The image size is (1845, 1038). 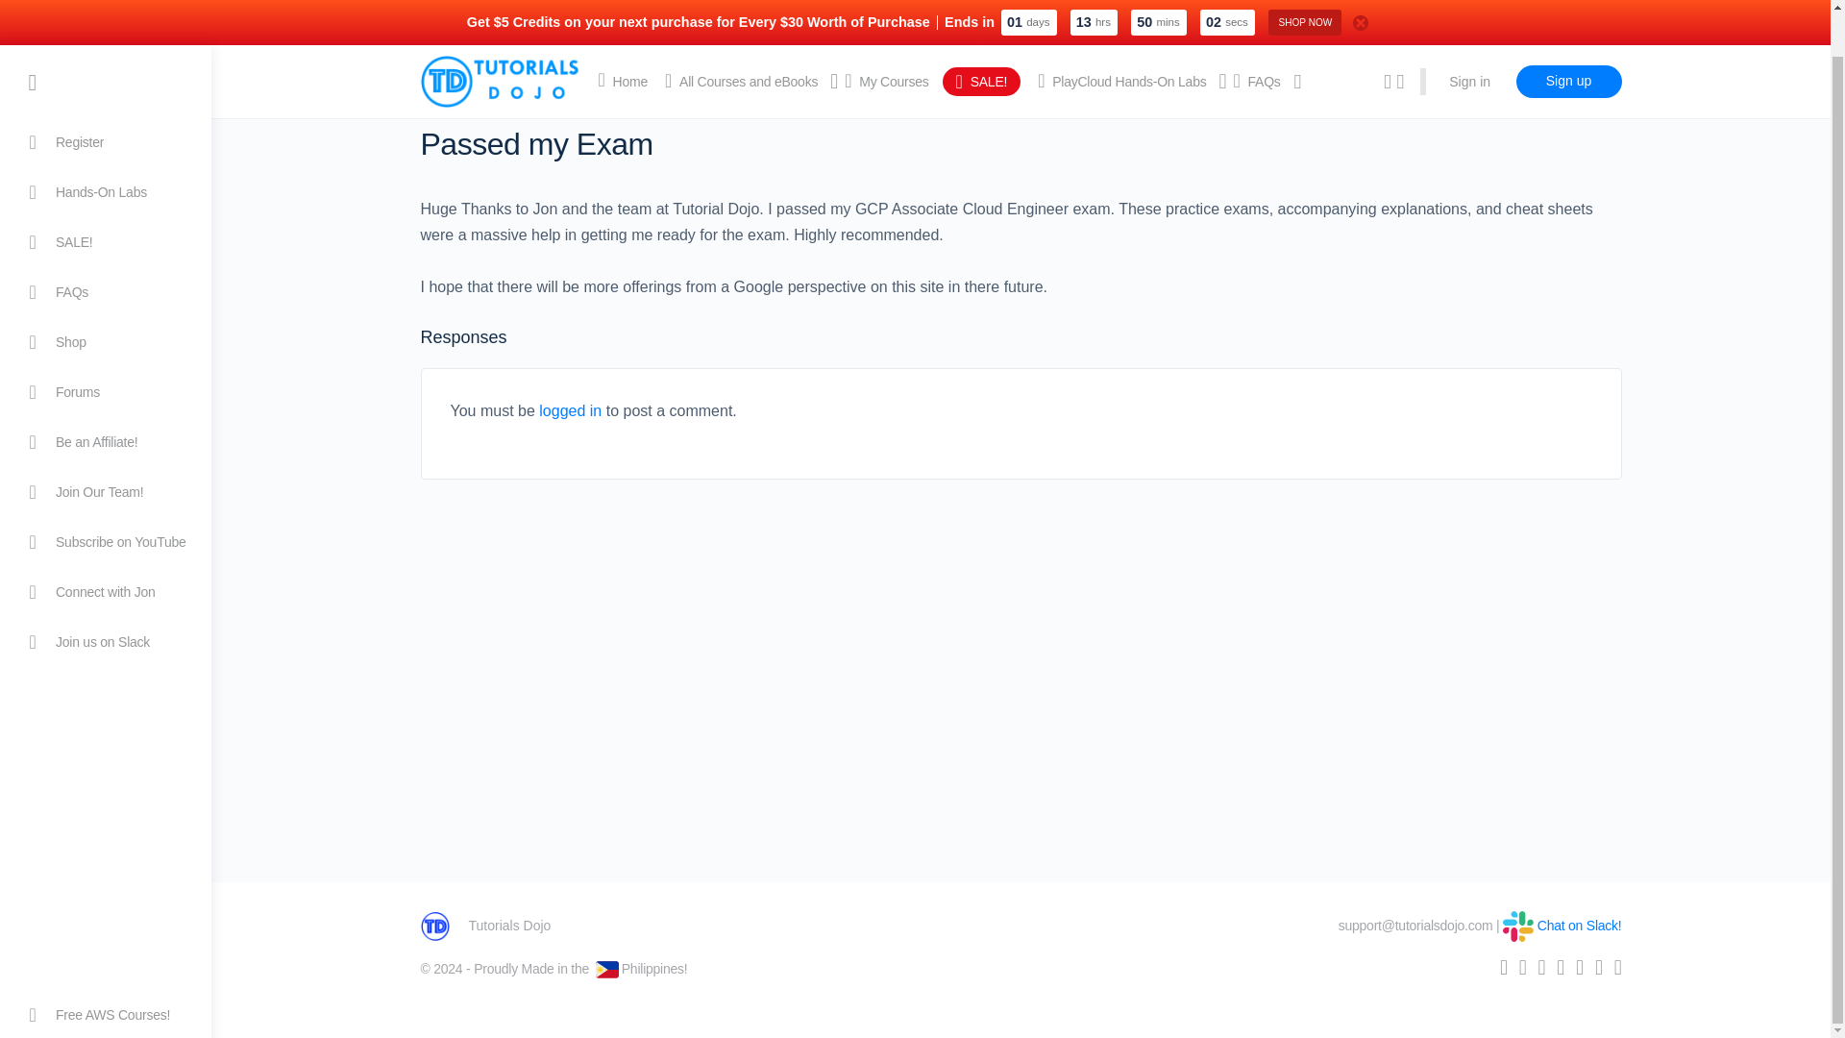 I want to click on Hands-On Labs, so click(x=106, y=147).